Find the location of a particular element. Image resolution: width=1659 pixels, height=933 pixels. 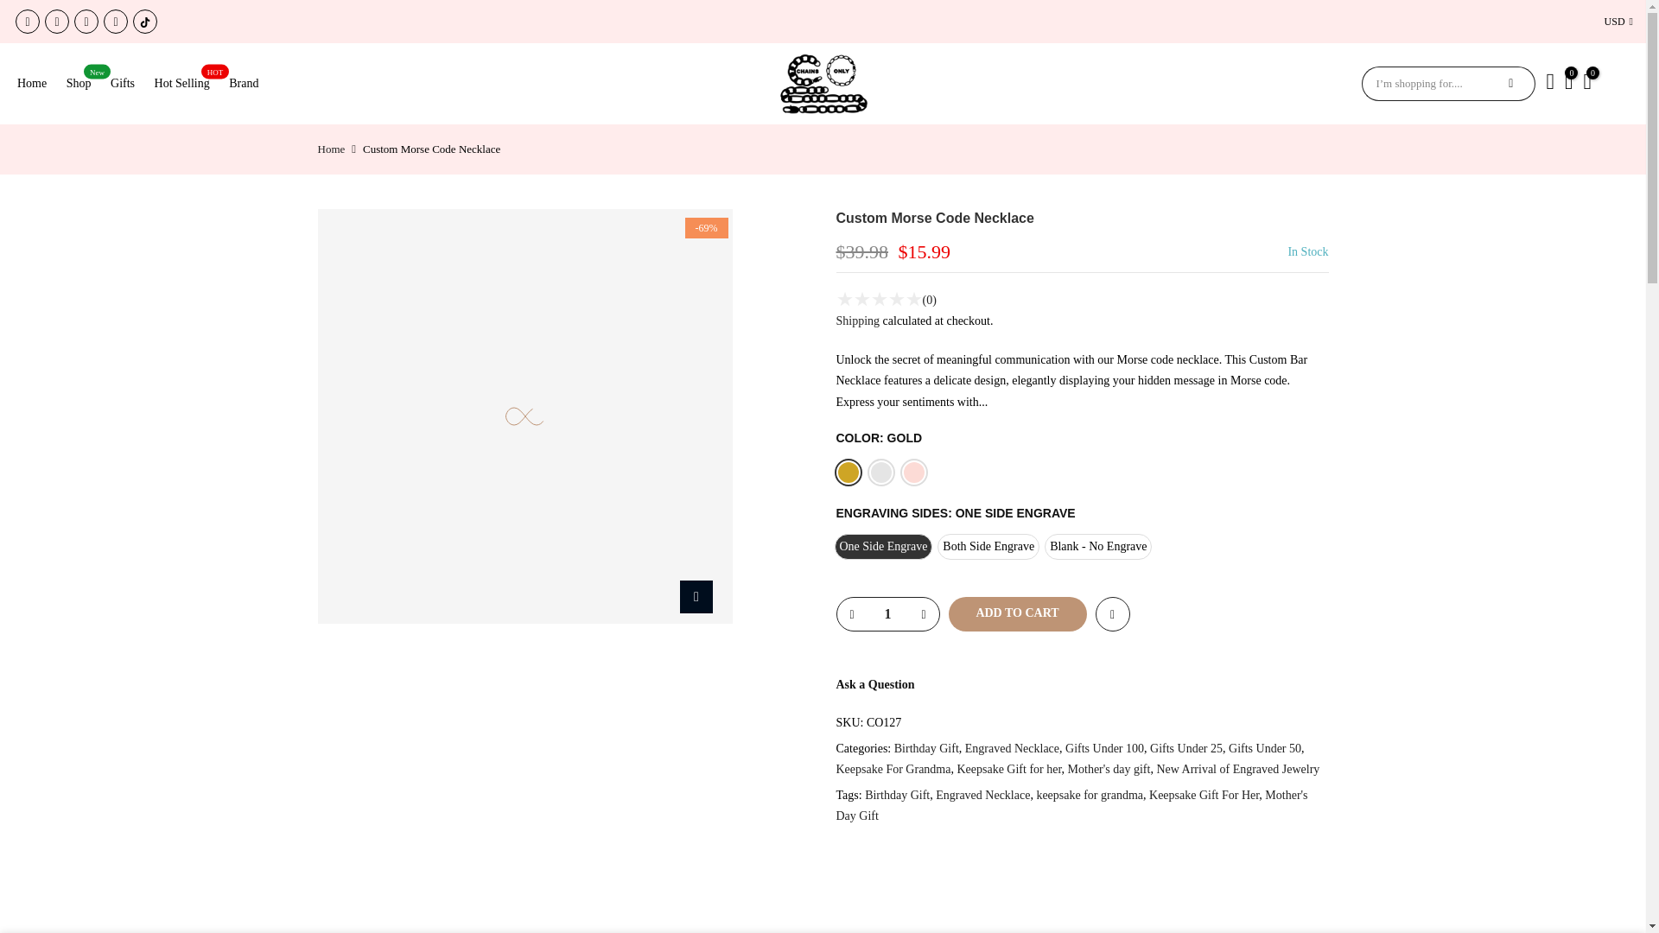

Brand is located at coordinates (249, 83).